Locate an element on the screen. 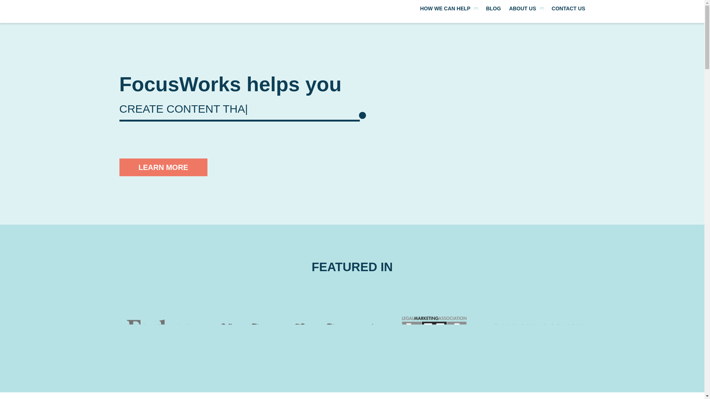 The height and width of the screenshot is (399, 710). HOW WE CAN HELP is located at coordinates (449, 10).